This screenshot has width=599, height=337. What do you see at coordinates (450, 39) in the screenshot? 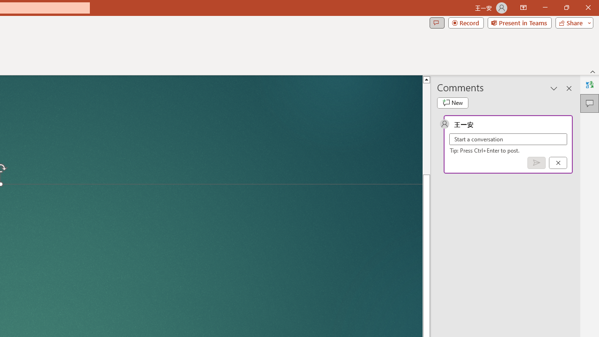
I see `Comments` at bounding box center [450, 39].